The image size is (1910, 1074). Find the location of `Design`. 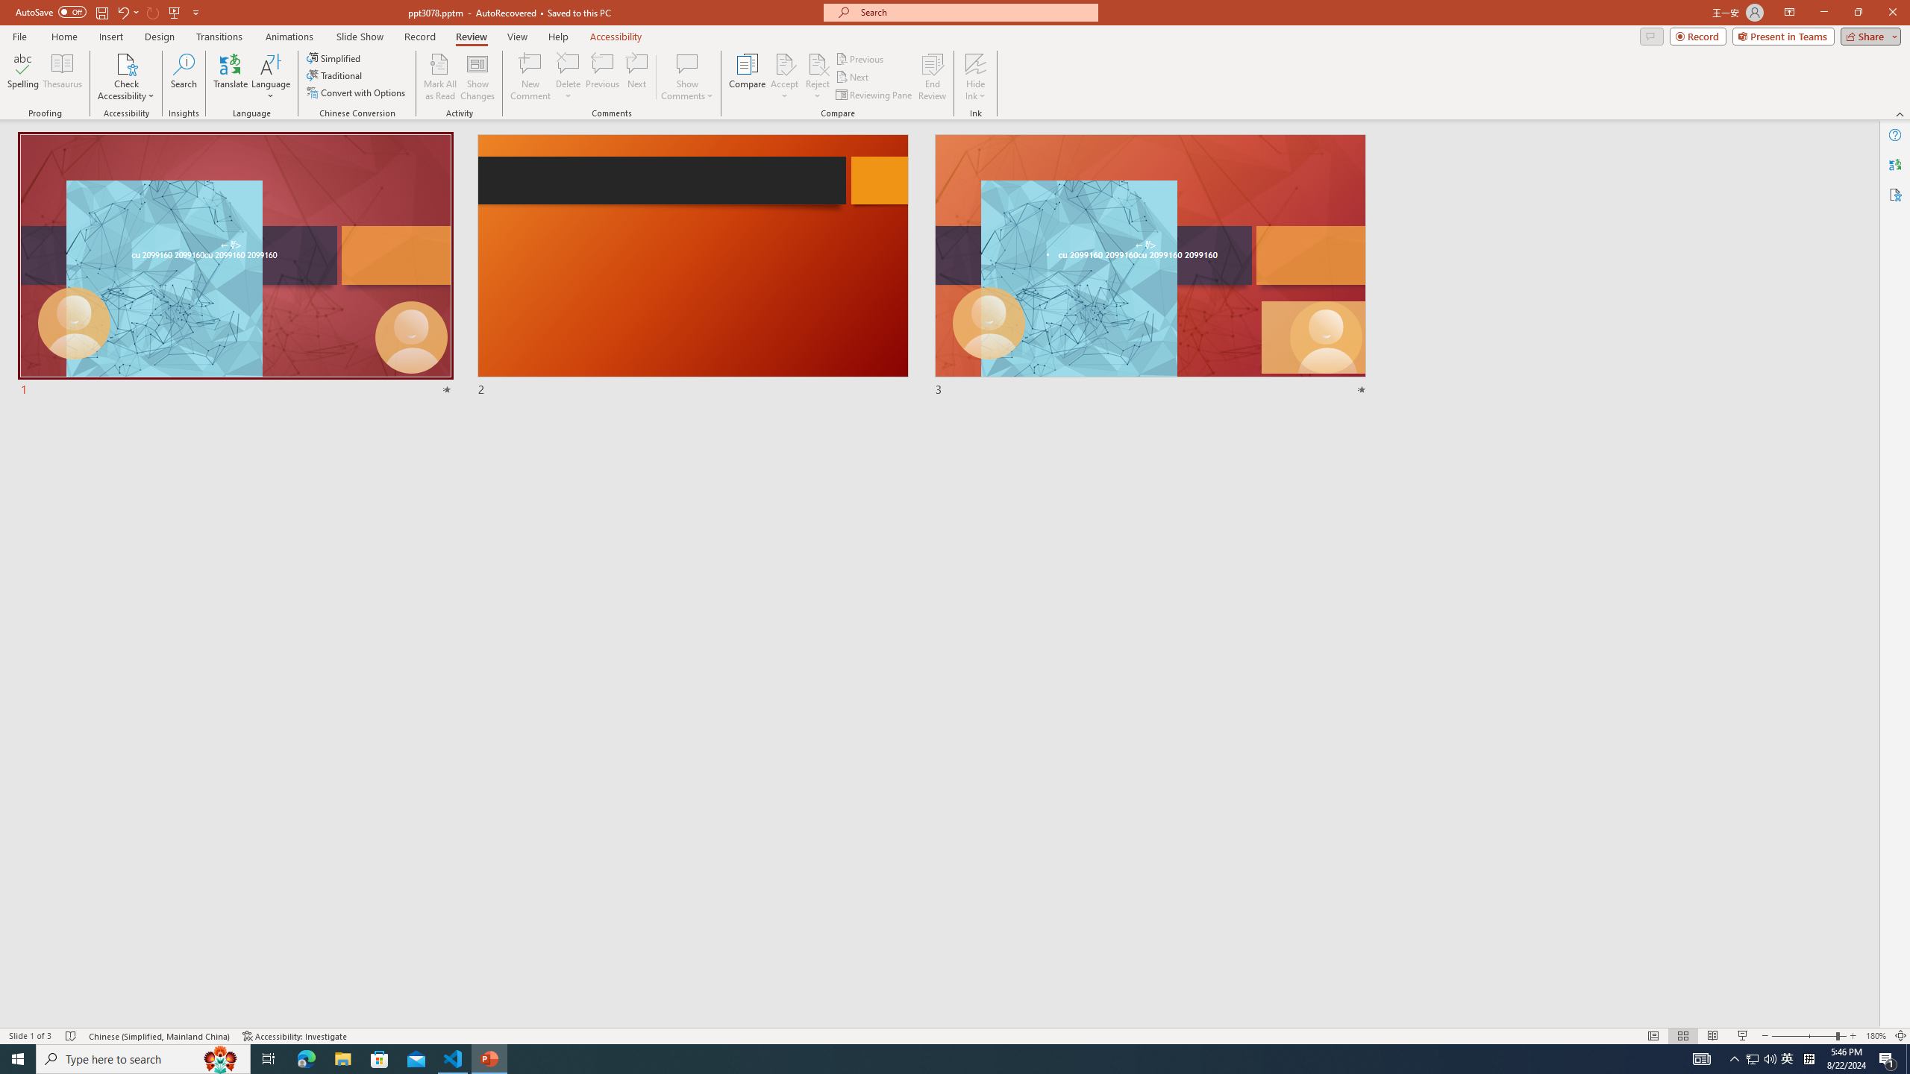

Design is located at coordinates (160, 37).